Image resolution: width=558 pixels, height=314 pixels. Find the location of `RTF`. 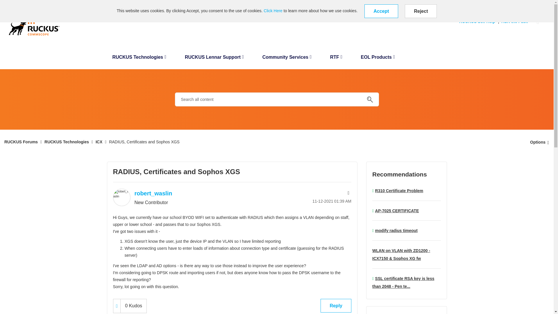

RTF is located at coordinates (336, 59).